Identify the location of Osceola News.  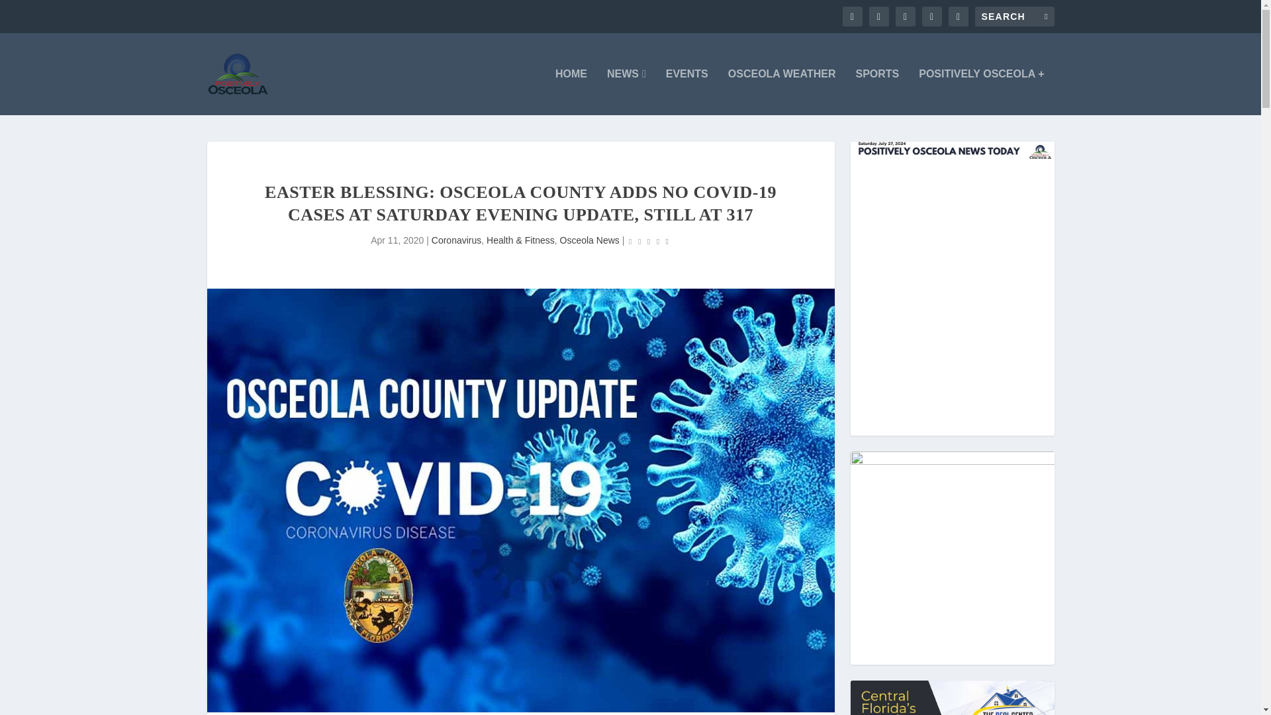
(590, 240).